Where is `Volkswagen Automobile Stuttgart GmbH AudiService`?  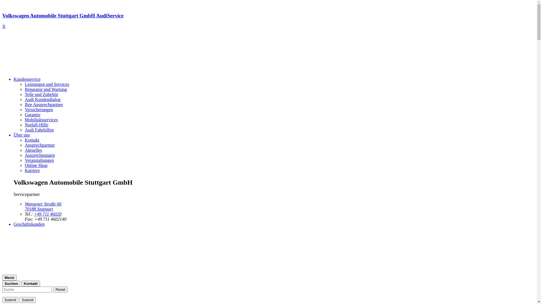
Volkswagen Automobile Stuttgart GmbH AudiService is located at coordinates (268, 21).